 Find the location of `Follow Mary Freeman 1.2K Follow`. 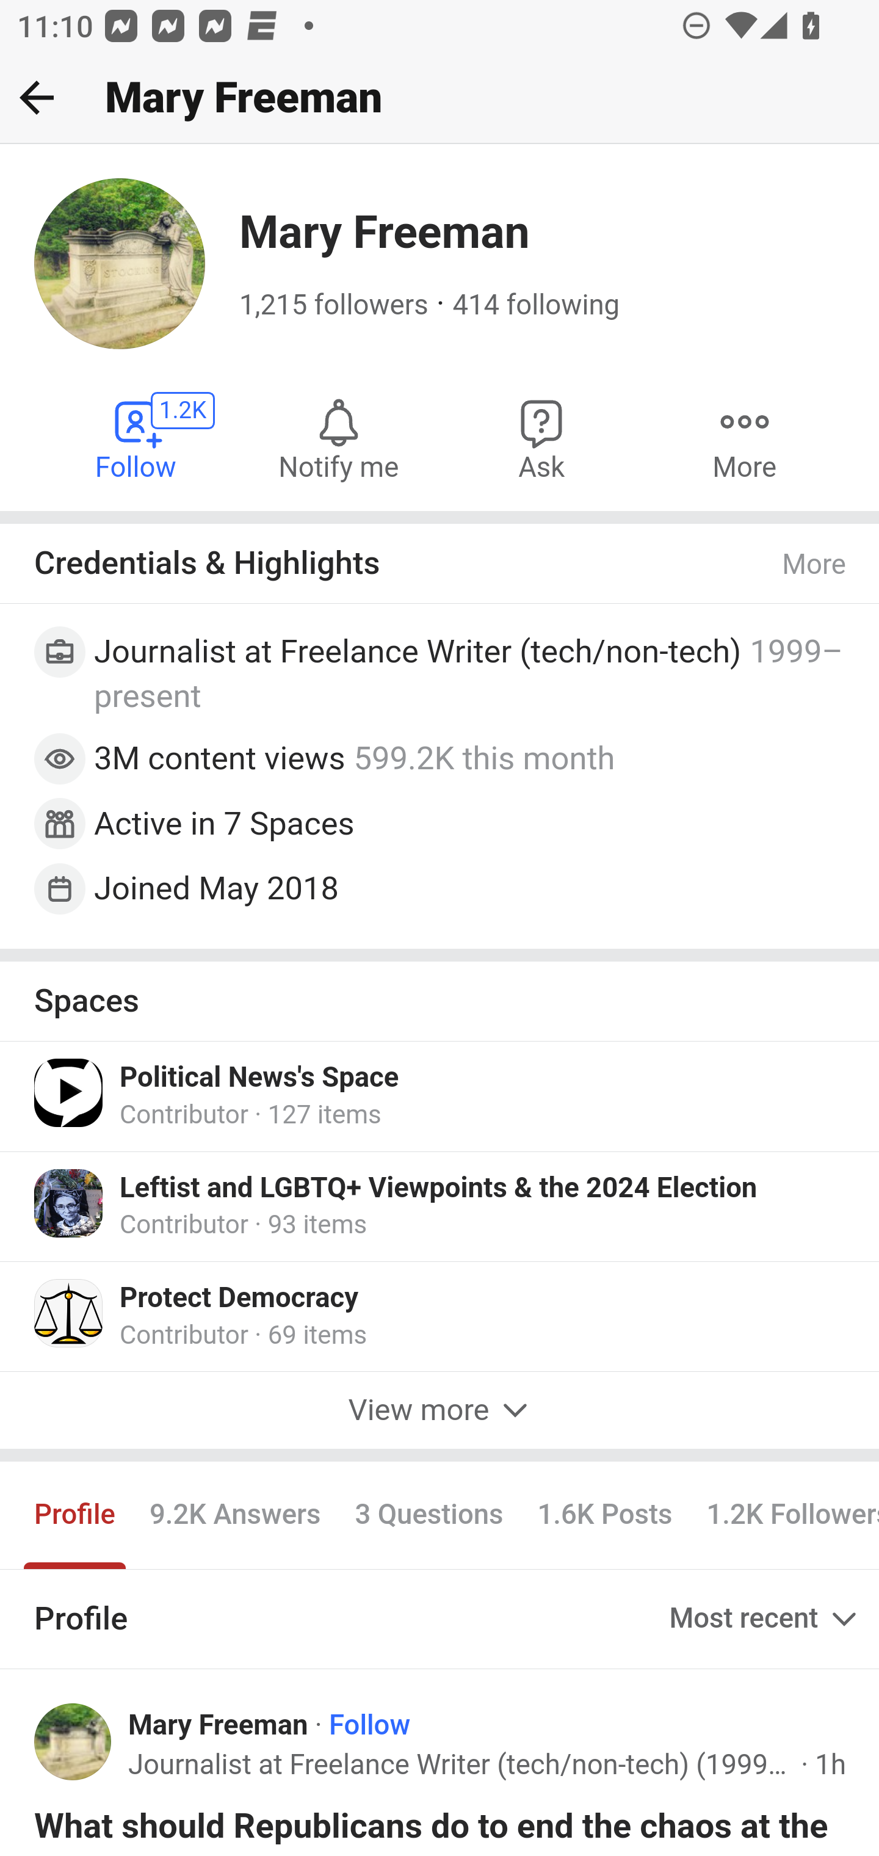

Follow Mary Freeman 1.2K Follow is located at coordinates (137, 438).